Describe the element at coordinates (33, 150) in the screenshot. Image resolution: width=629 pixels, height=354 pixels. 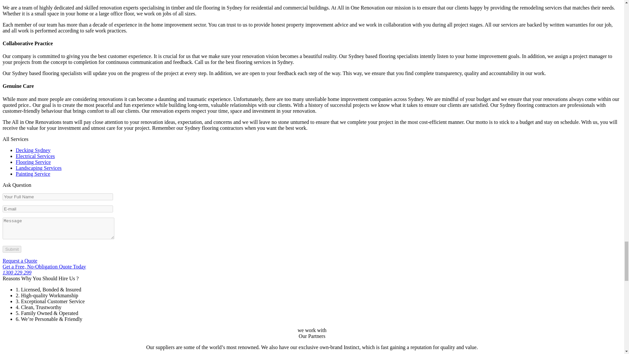
I see `Decking Sydney` at that location.